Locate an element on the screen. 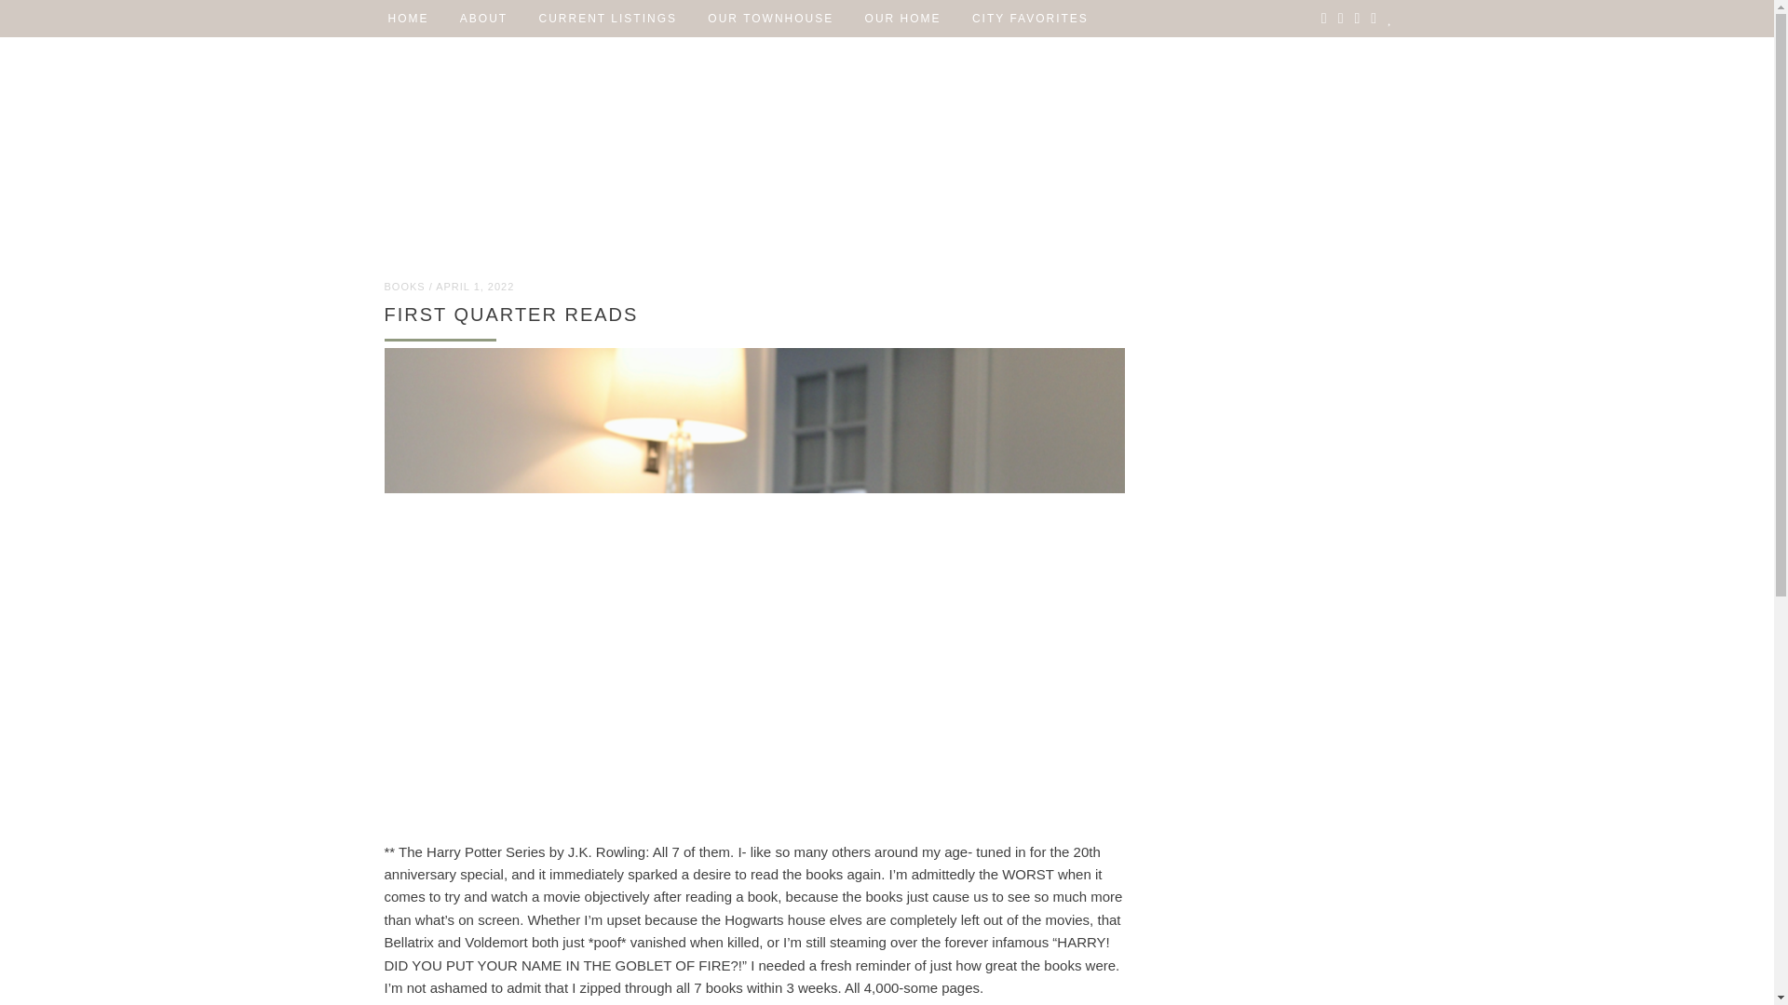  OUR HOME is located at coordinates (903, 19).